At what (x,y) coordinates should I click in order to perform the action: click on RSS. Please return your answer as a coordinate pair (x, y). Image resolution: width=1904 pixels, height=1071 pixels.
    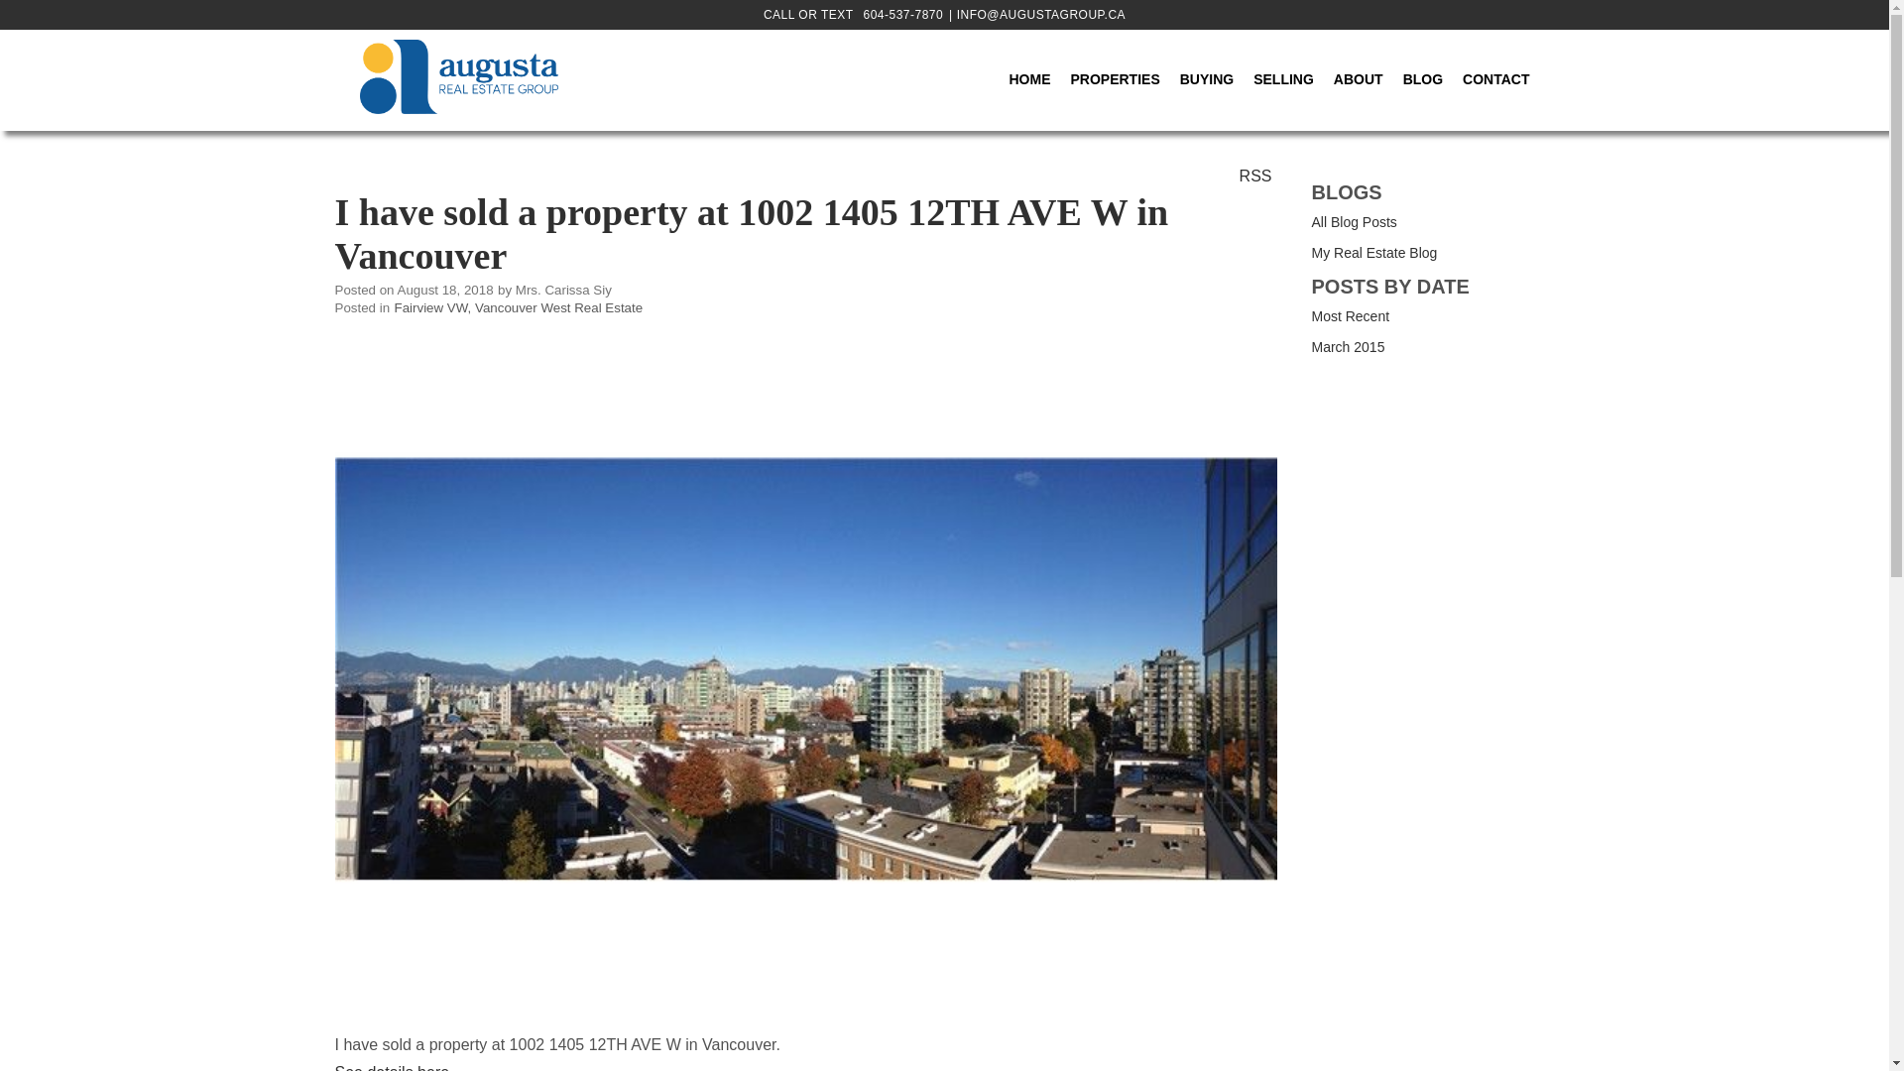
    Looking at the image, I should click on (1255, 175).